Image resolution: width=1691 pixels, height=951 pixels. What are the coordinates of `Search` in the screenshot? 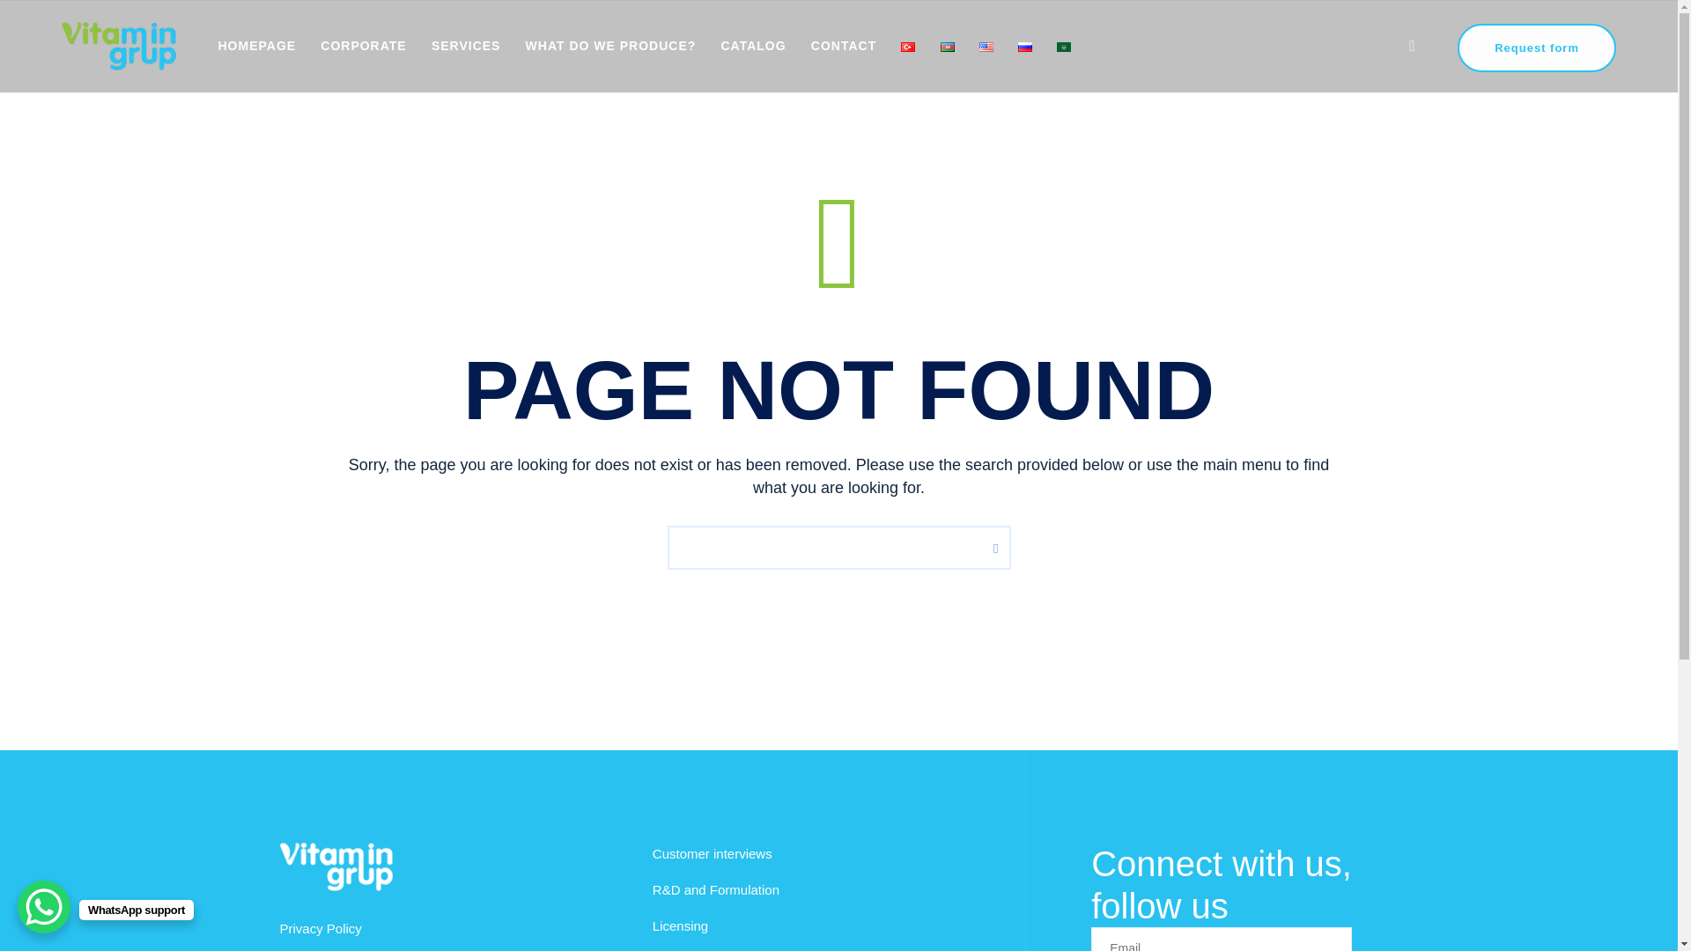 It's located at (1411, 46).